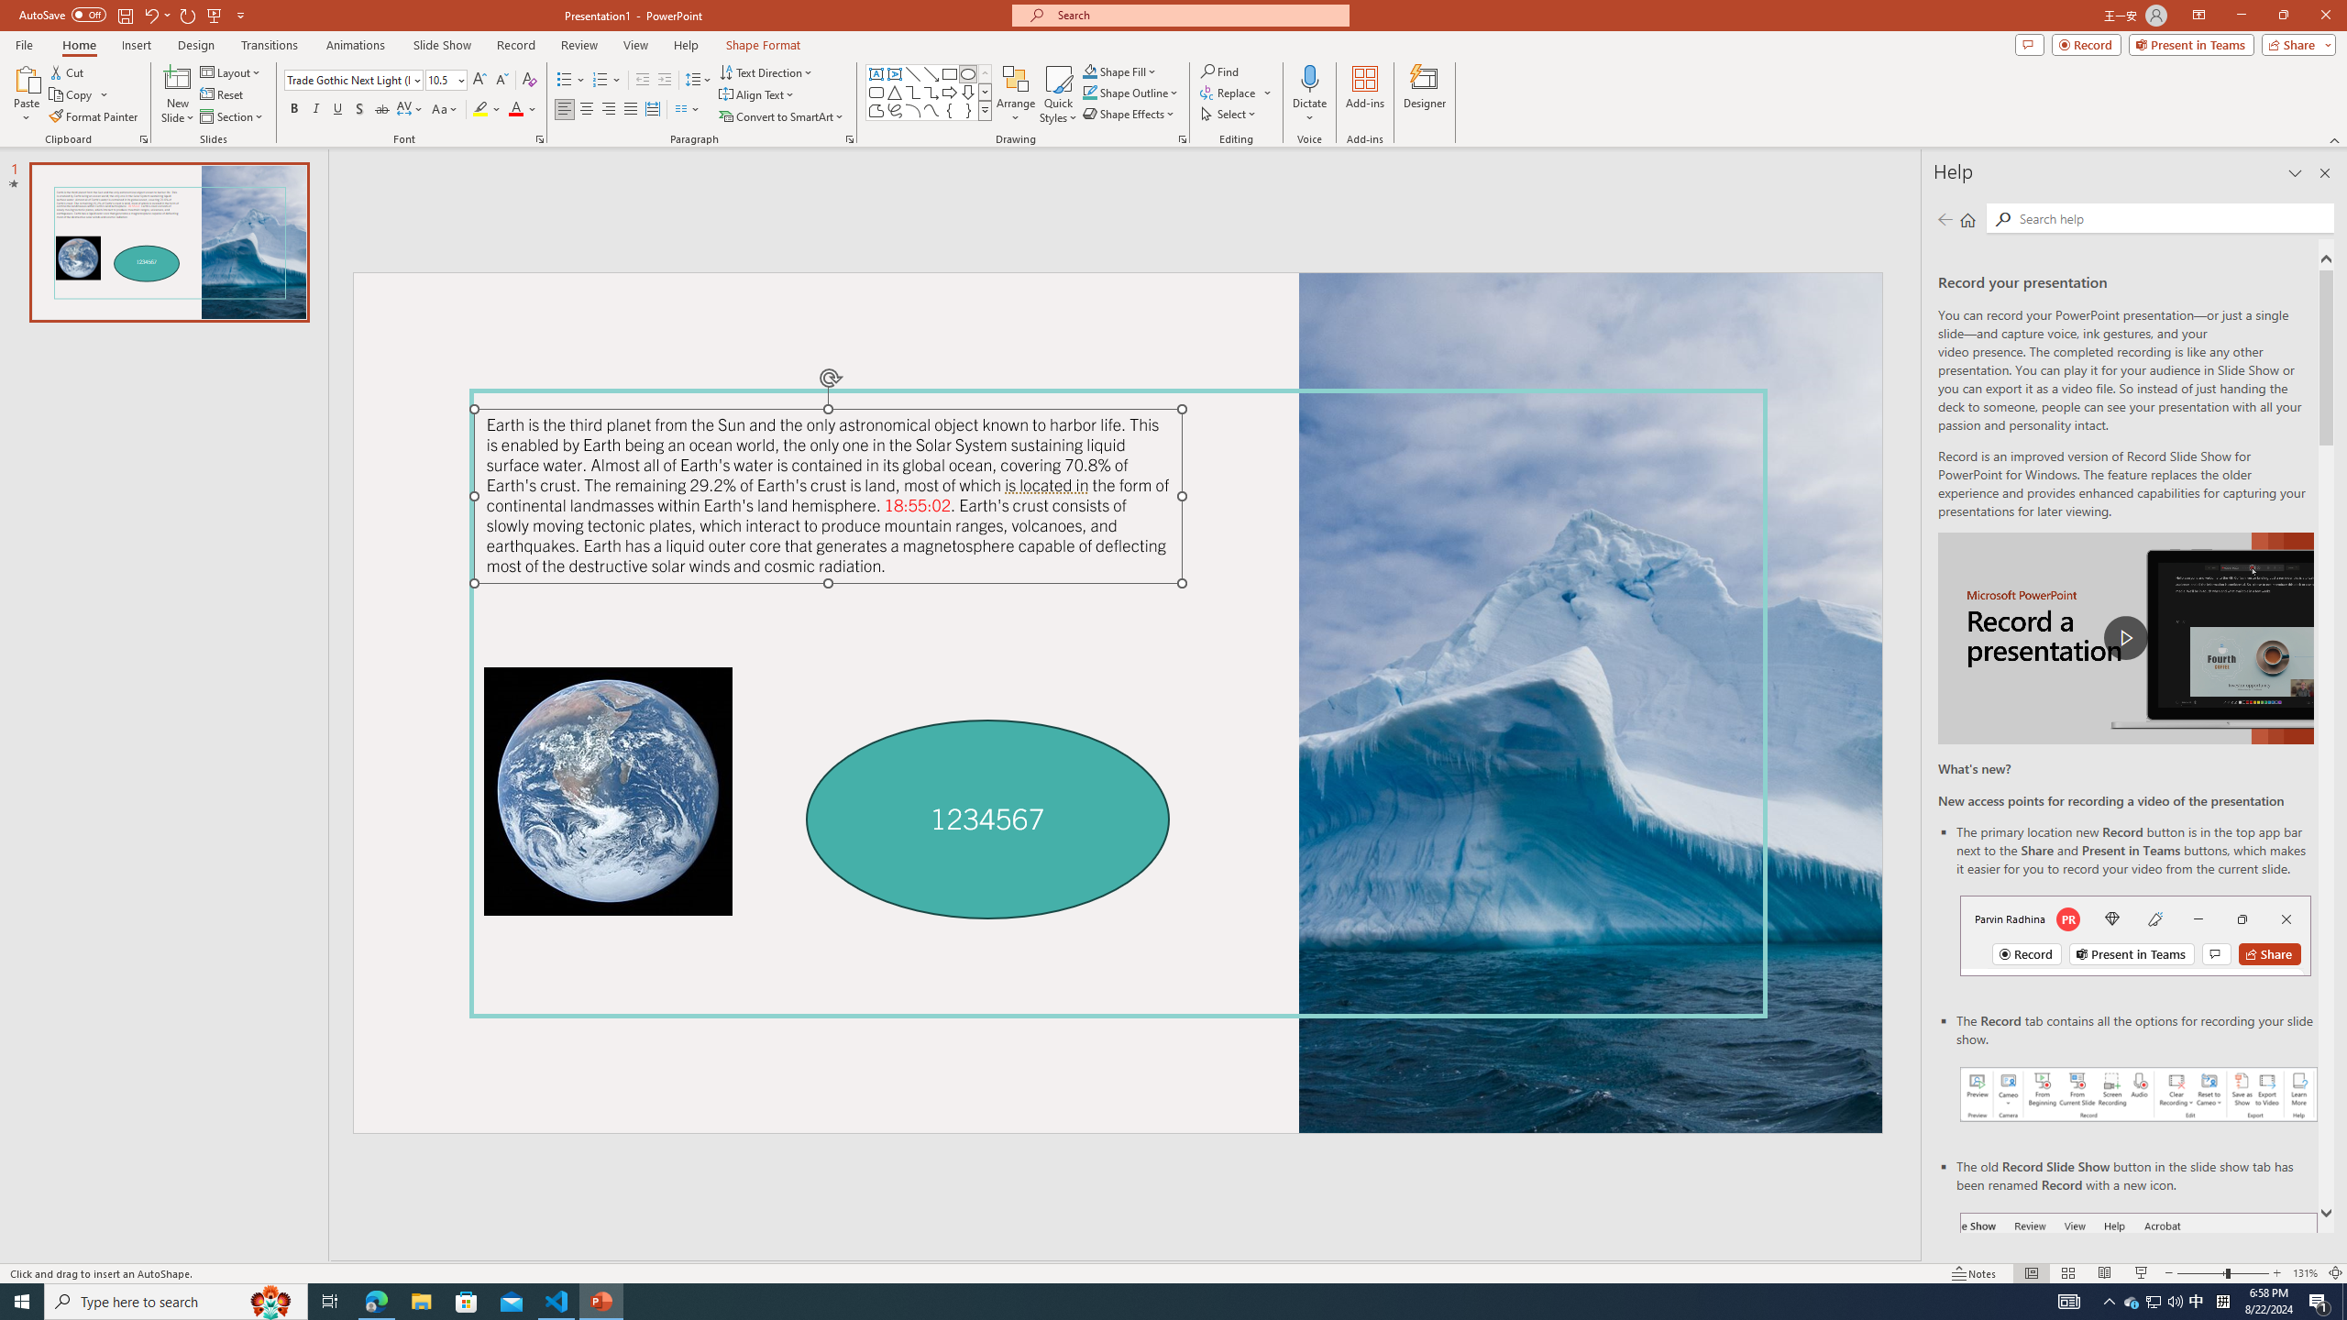  Describe the element at coordinates (876, 73) in the screenshot. I see `Text Box` at that location.